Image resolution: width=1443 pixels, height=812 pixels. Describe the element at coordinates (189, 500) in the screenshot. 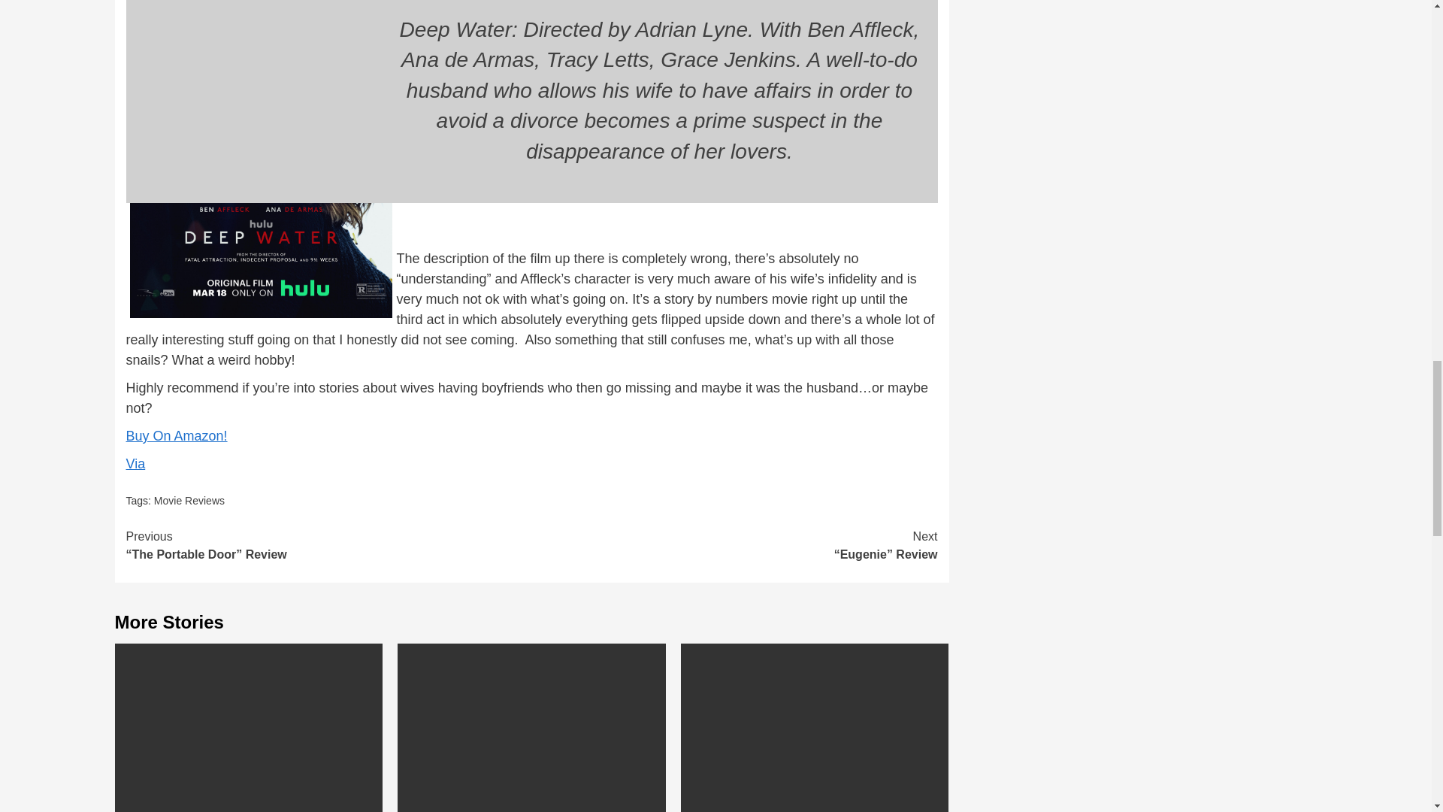

I see `Movie Reviews` at that location.